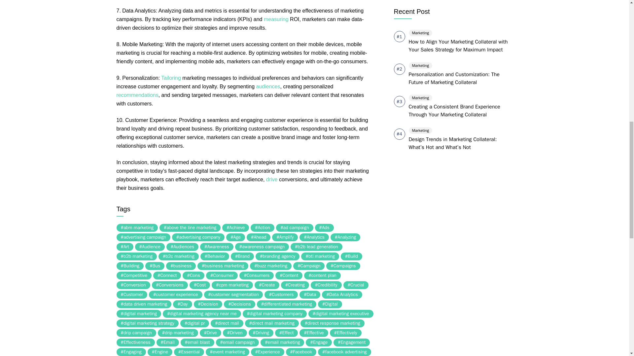 The image size is (634, 356). What do you see at coordinates (124, 247) in the screenshot?
I see `Art` at bounding box center [124, 247].